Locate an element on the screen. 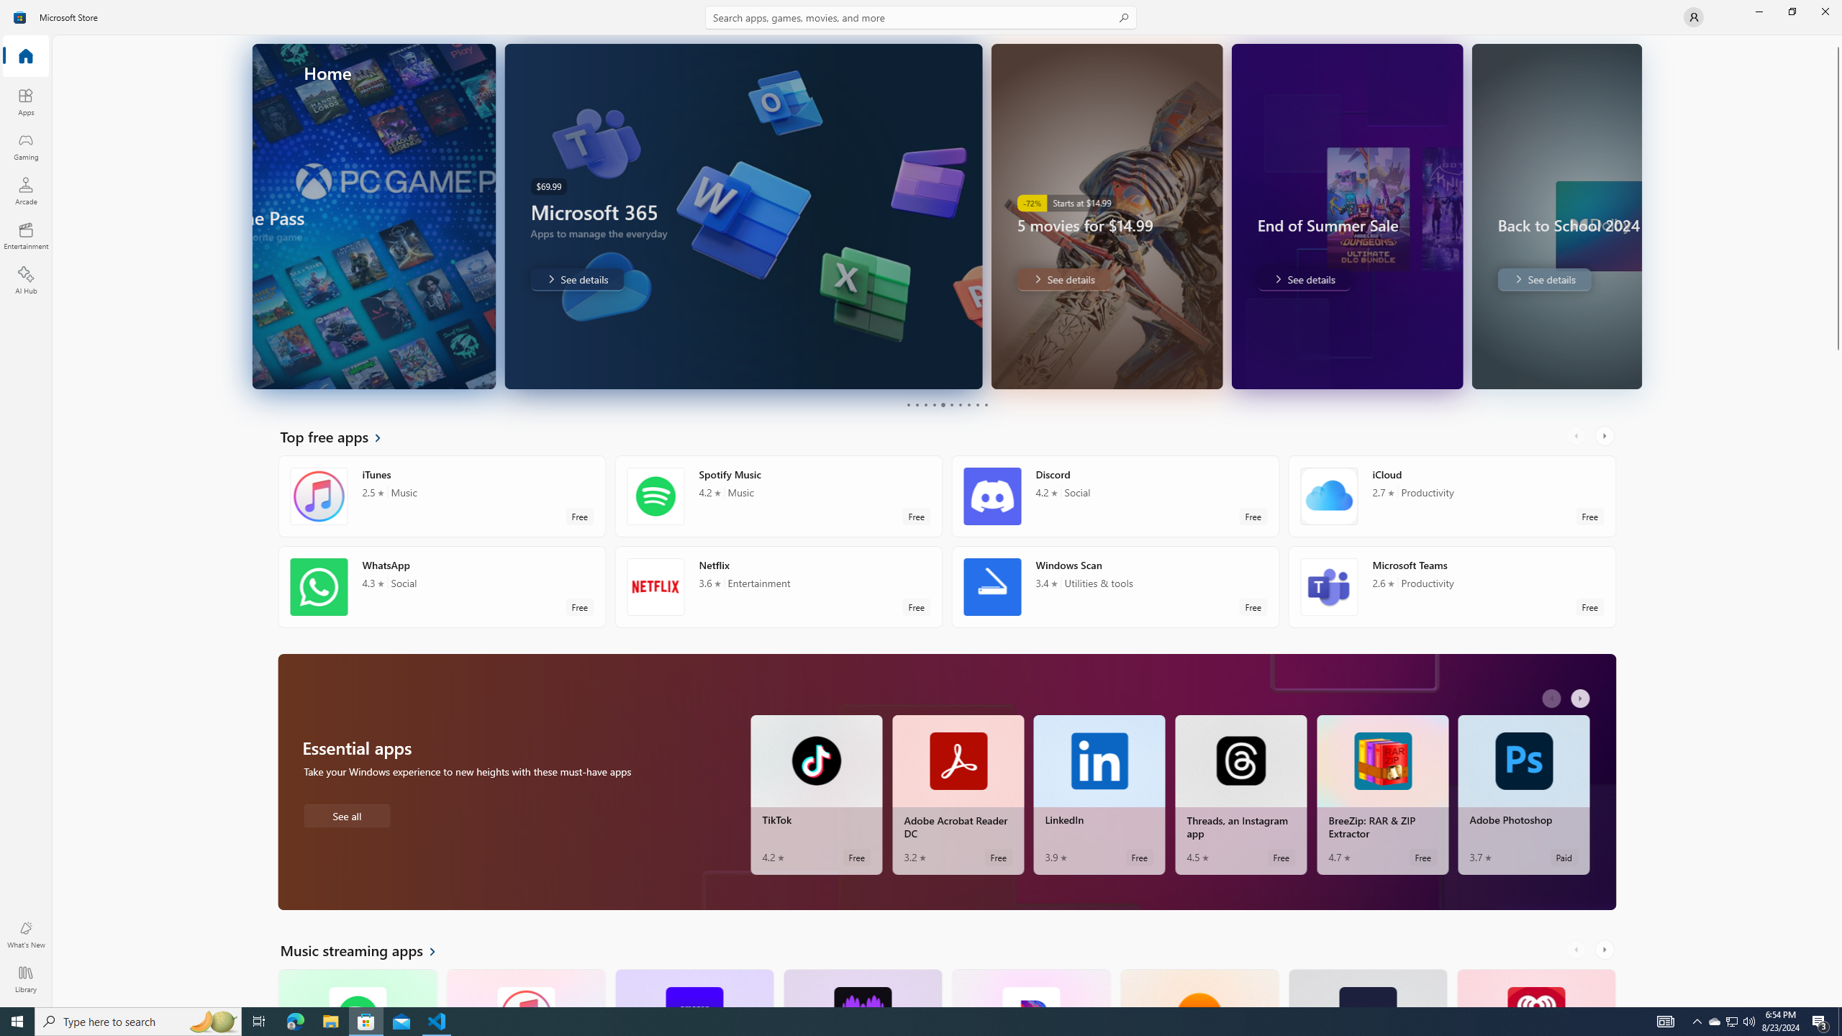 Image resolution: width=1842 pixels, height=1036 pixels. iTunes. Average rating of 2.5 out of five stars. Free   is located at coordinates (525, 987).